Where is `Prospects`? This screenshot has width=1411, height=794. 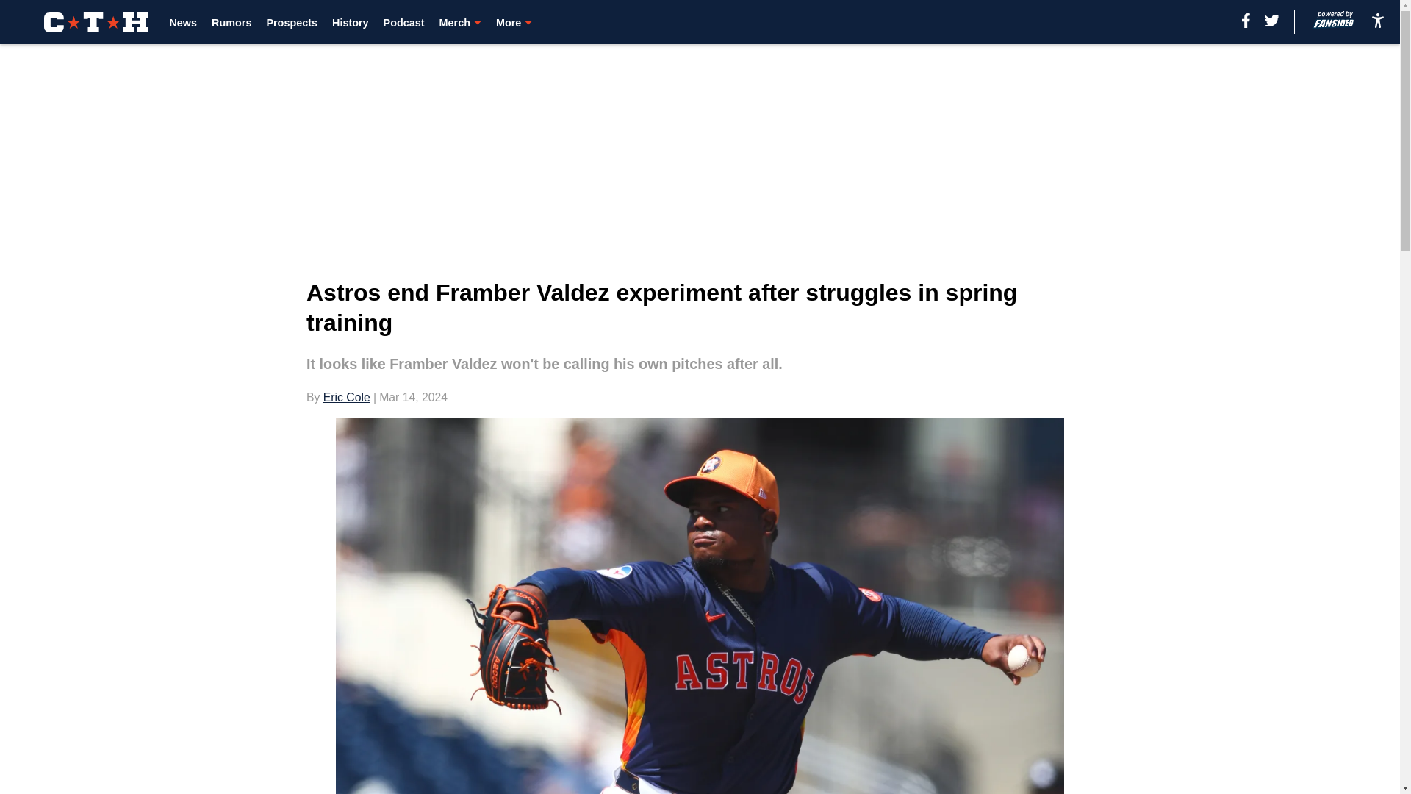
Prospects is located at coordinates (292, 22).